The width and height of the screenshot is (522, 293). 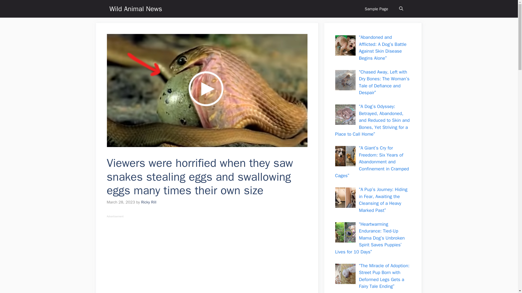 I want to click on Sample Page, so click(x=376, y=9).